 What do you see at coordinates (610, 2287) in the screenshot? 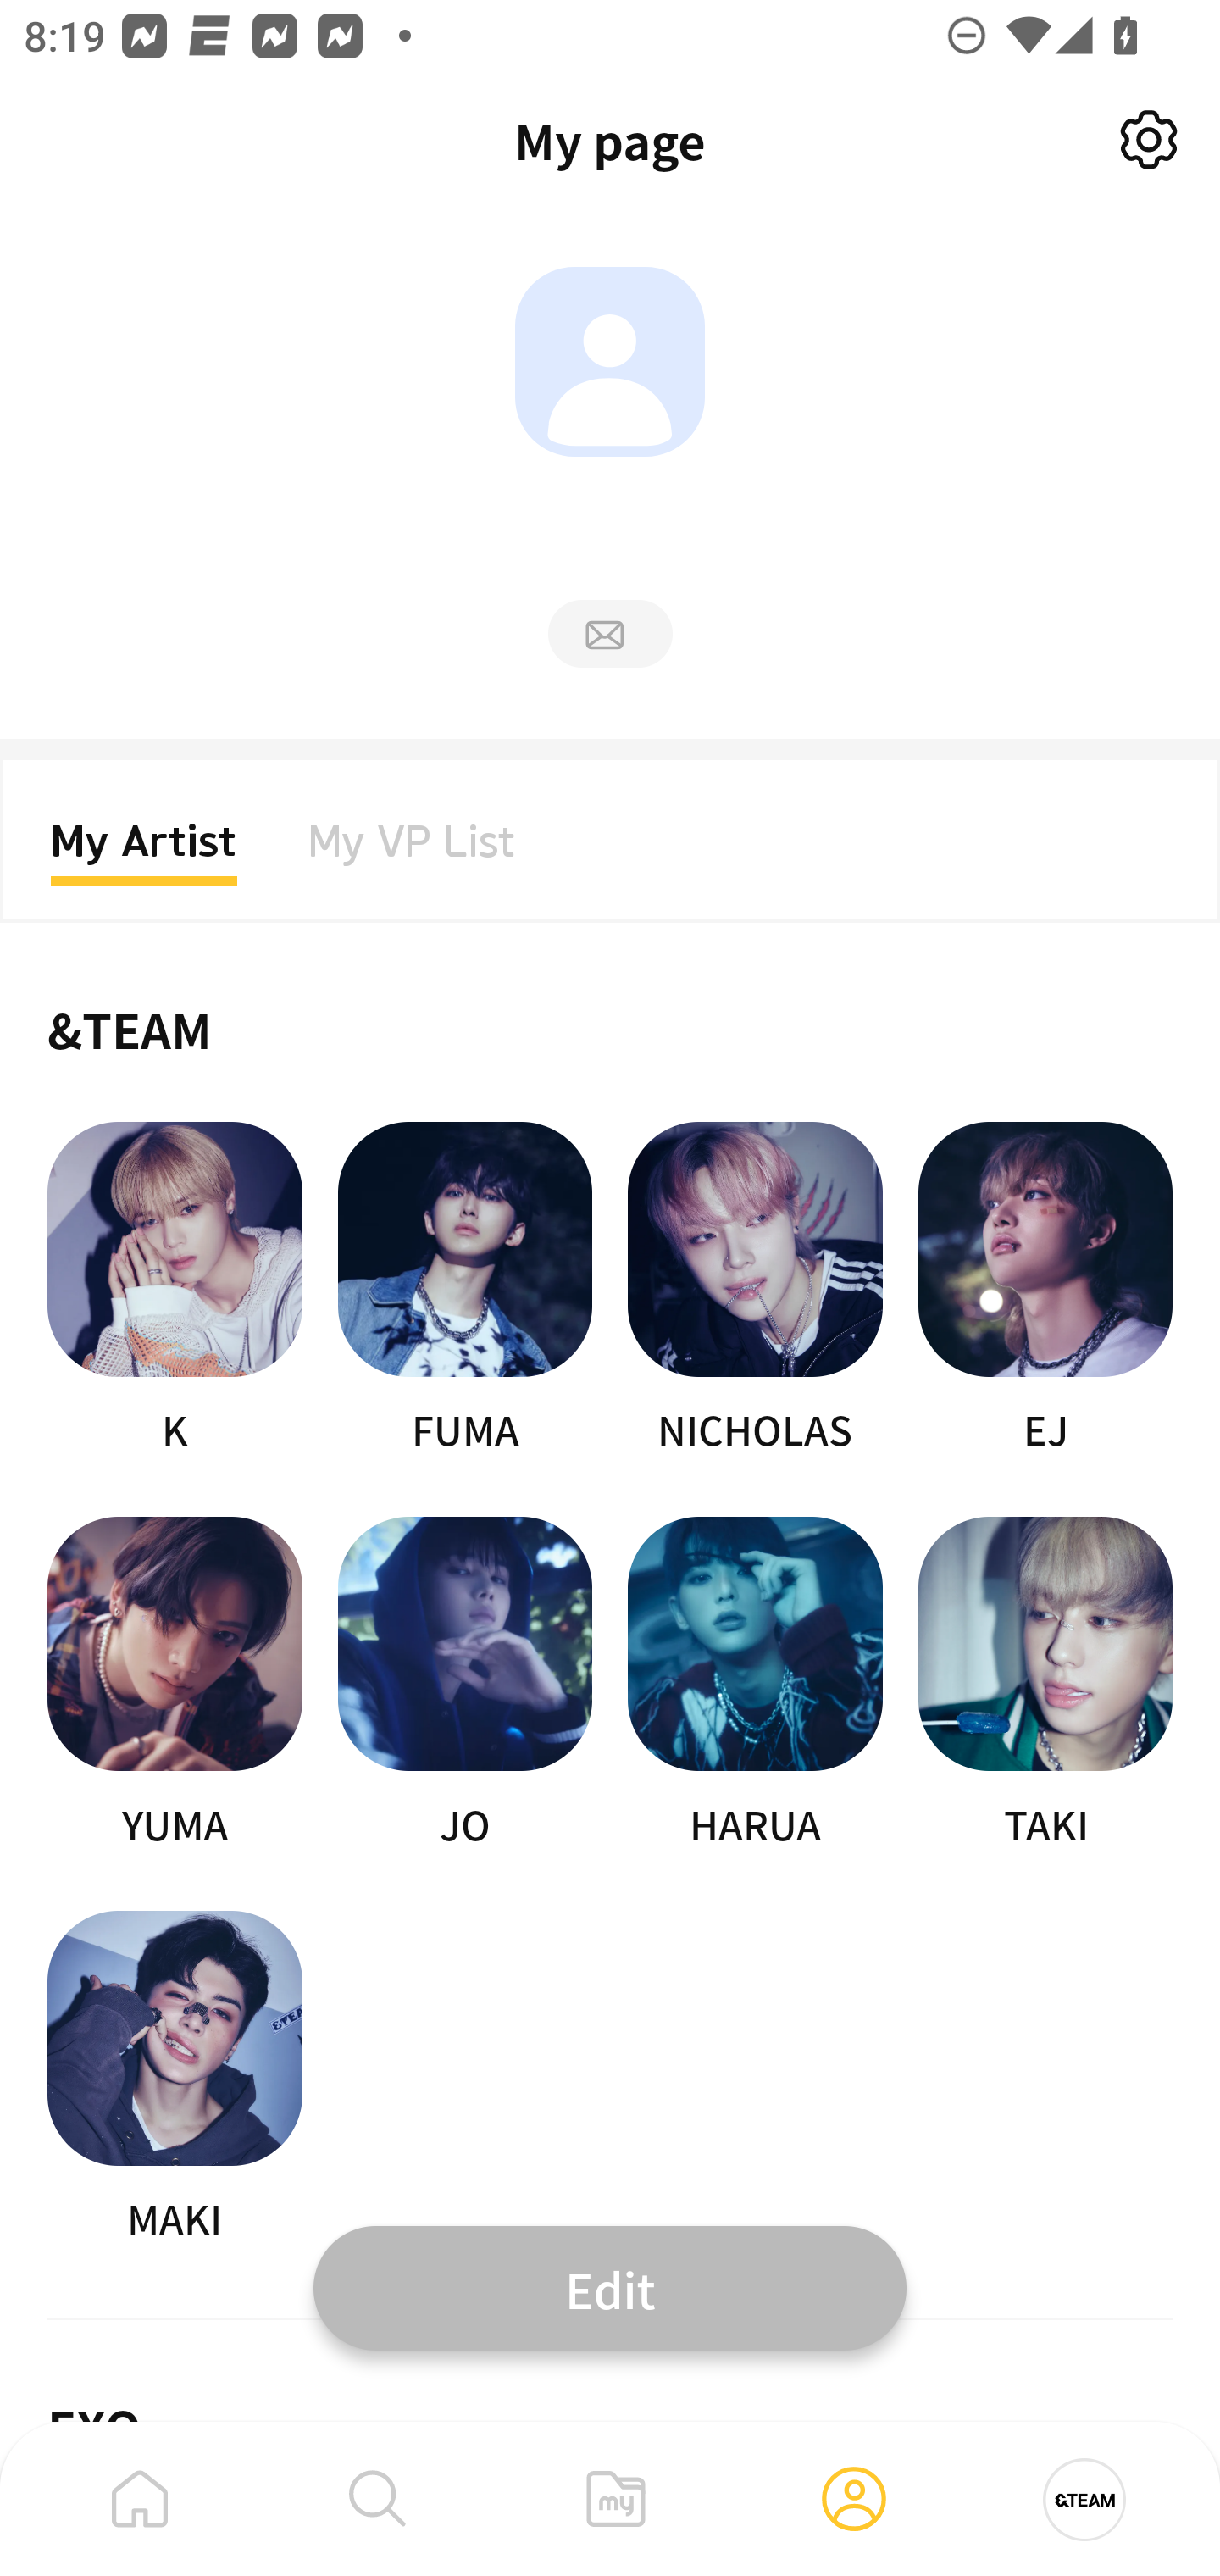
I see `Edit` at bounding box center [610, 2287].